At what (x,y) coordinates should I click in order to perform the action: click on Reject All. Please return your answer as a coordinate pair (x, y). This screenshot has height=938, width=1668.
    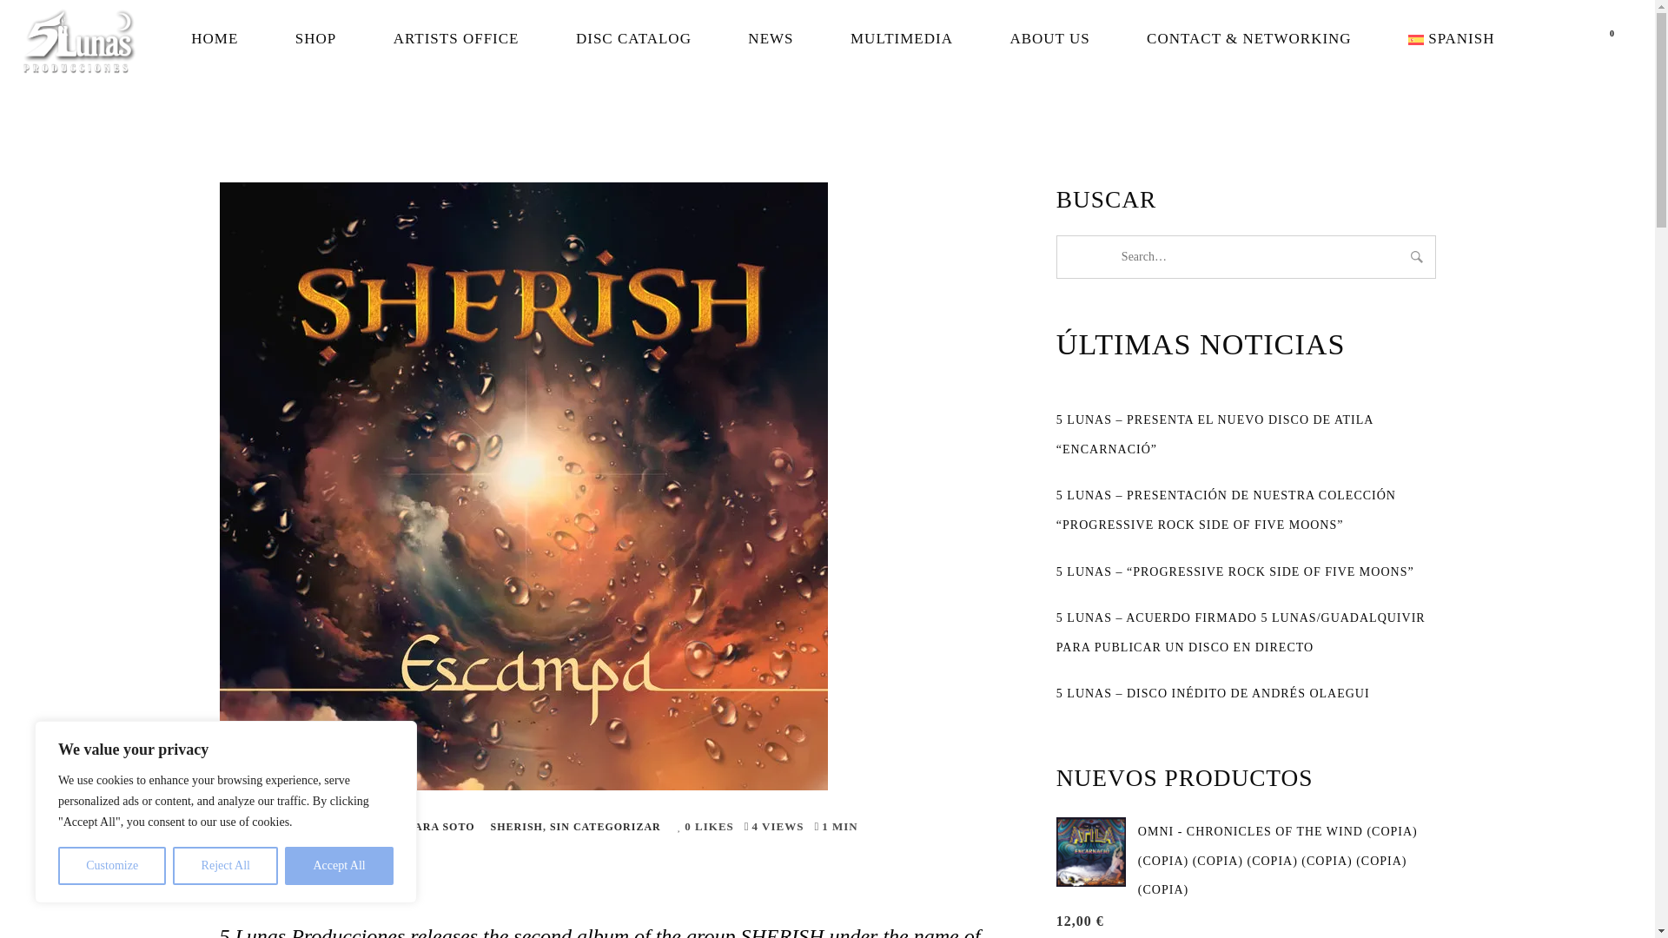
    Looking at the image, I should click on (226, 866).